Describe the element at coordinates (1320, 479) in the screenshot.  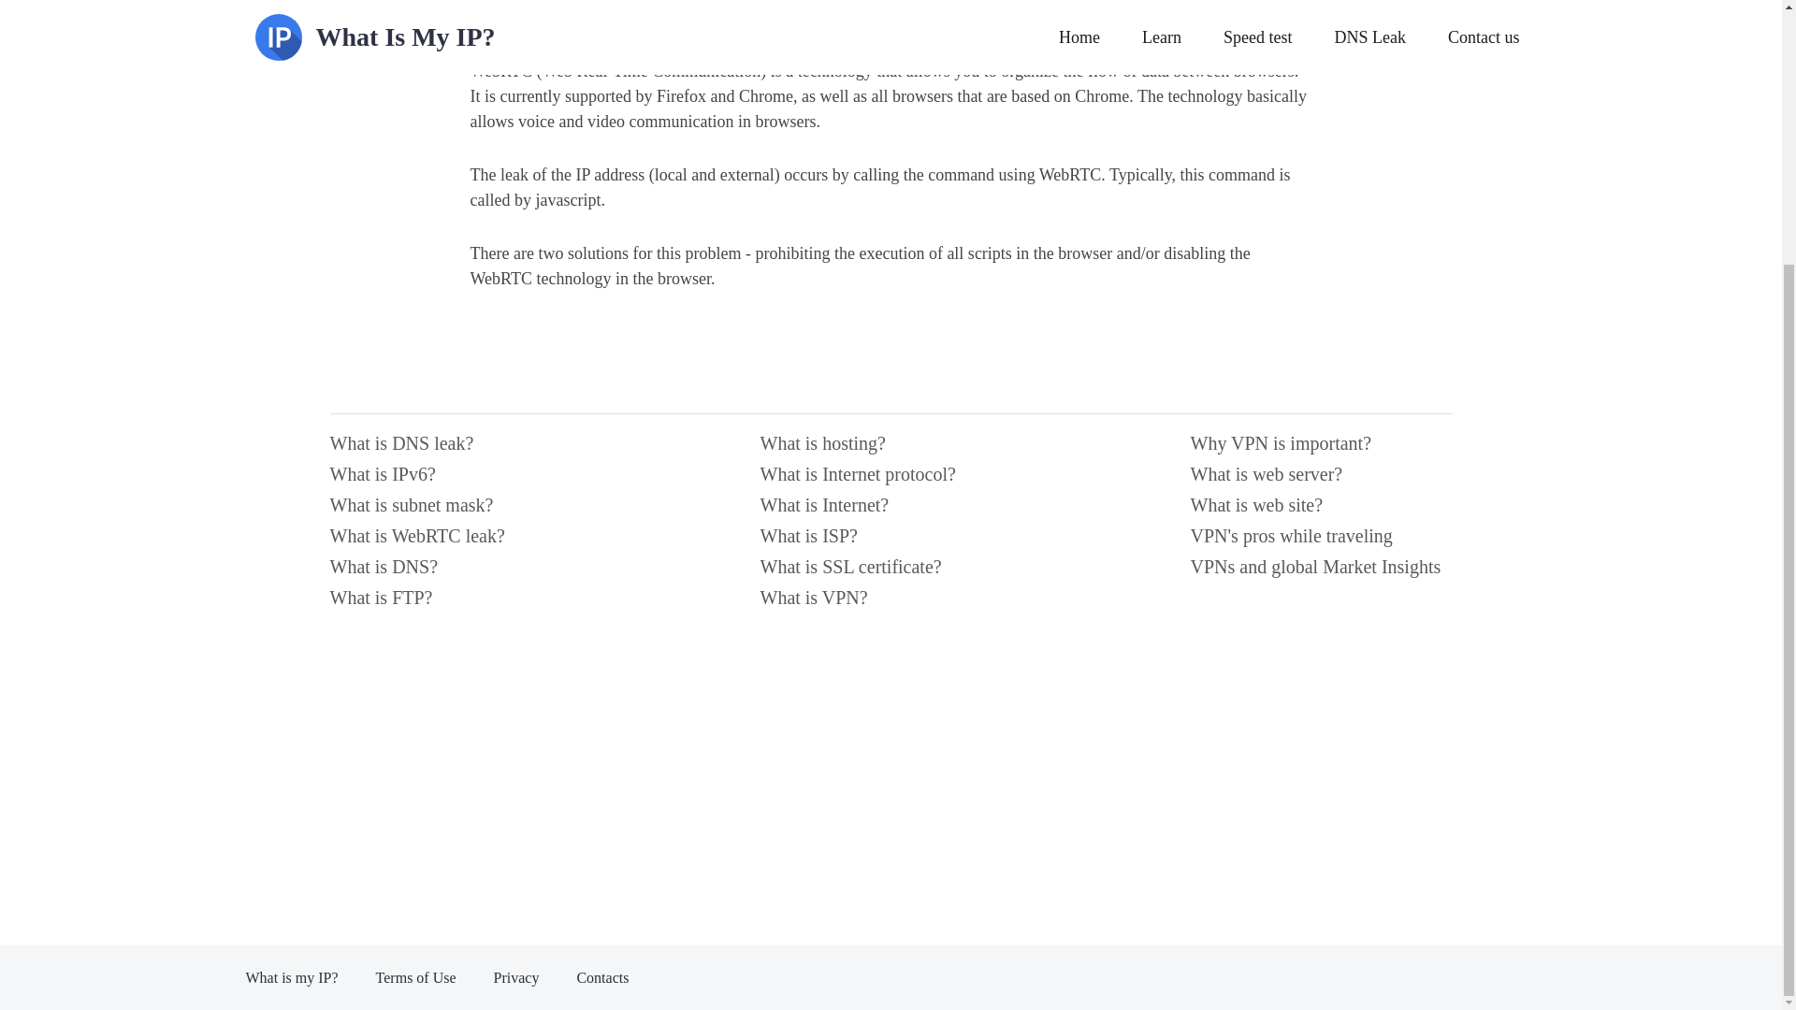
I see `What is web server?` at that location.